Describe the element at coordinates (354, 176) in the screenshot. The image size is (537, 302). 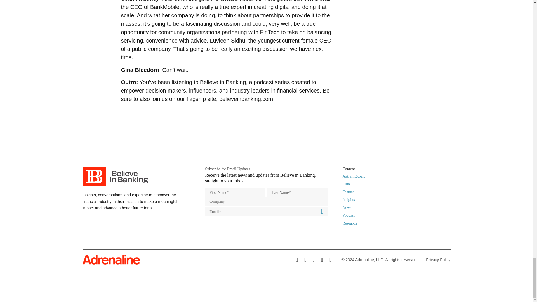
I see `Ask an Expert` at that location.